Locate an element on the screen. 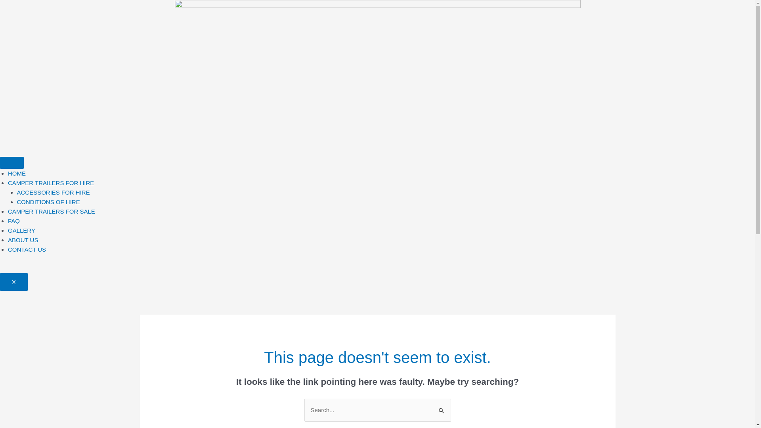  Search is located at coordinates (442, 407).